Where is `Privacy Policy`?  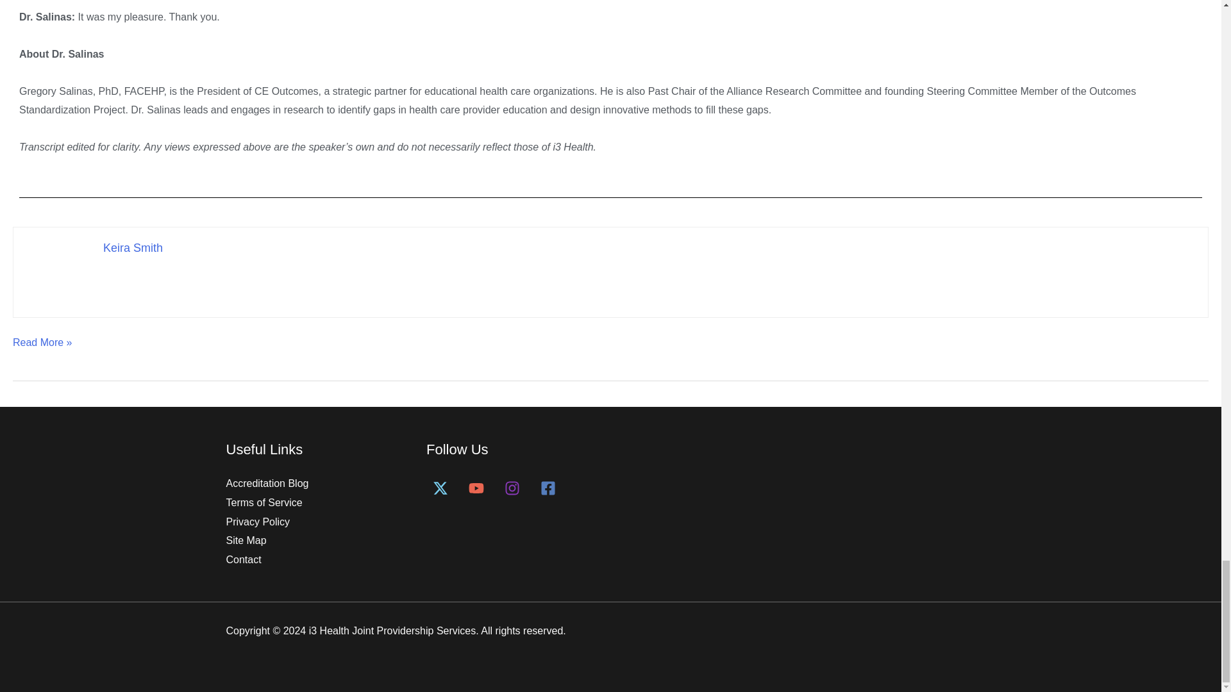 Privacy Policy is located at coordinates (257, 522).